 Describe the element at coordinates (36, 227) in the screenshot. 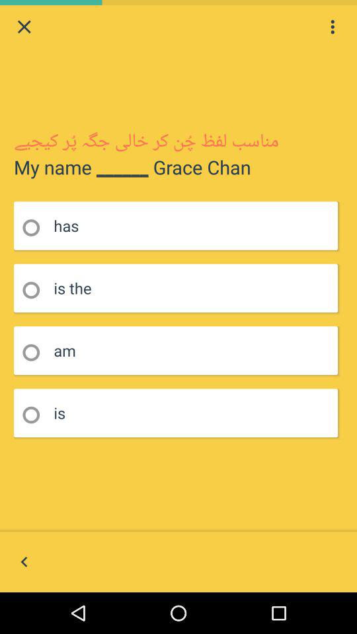

I see `click radio button` at that location.